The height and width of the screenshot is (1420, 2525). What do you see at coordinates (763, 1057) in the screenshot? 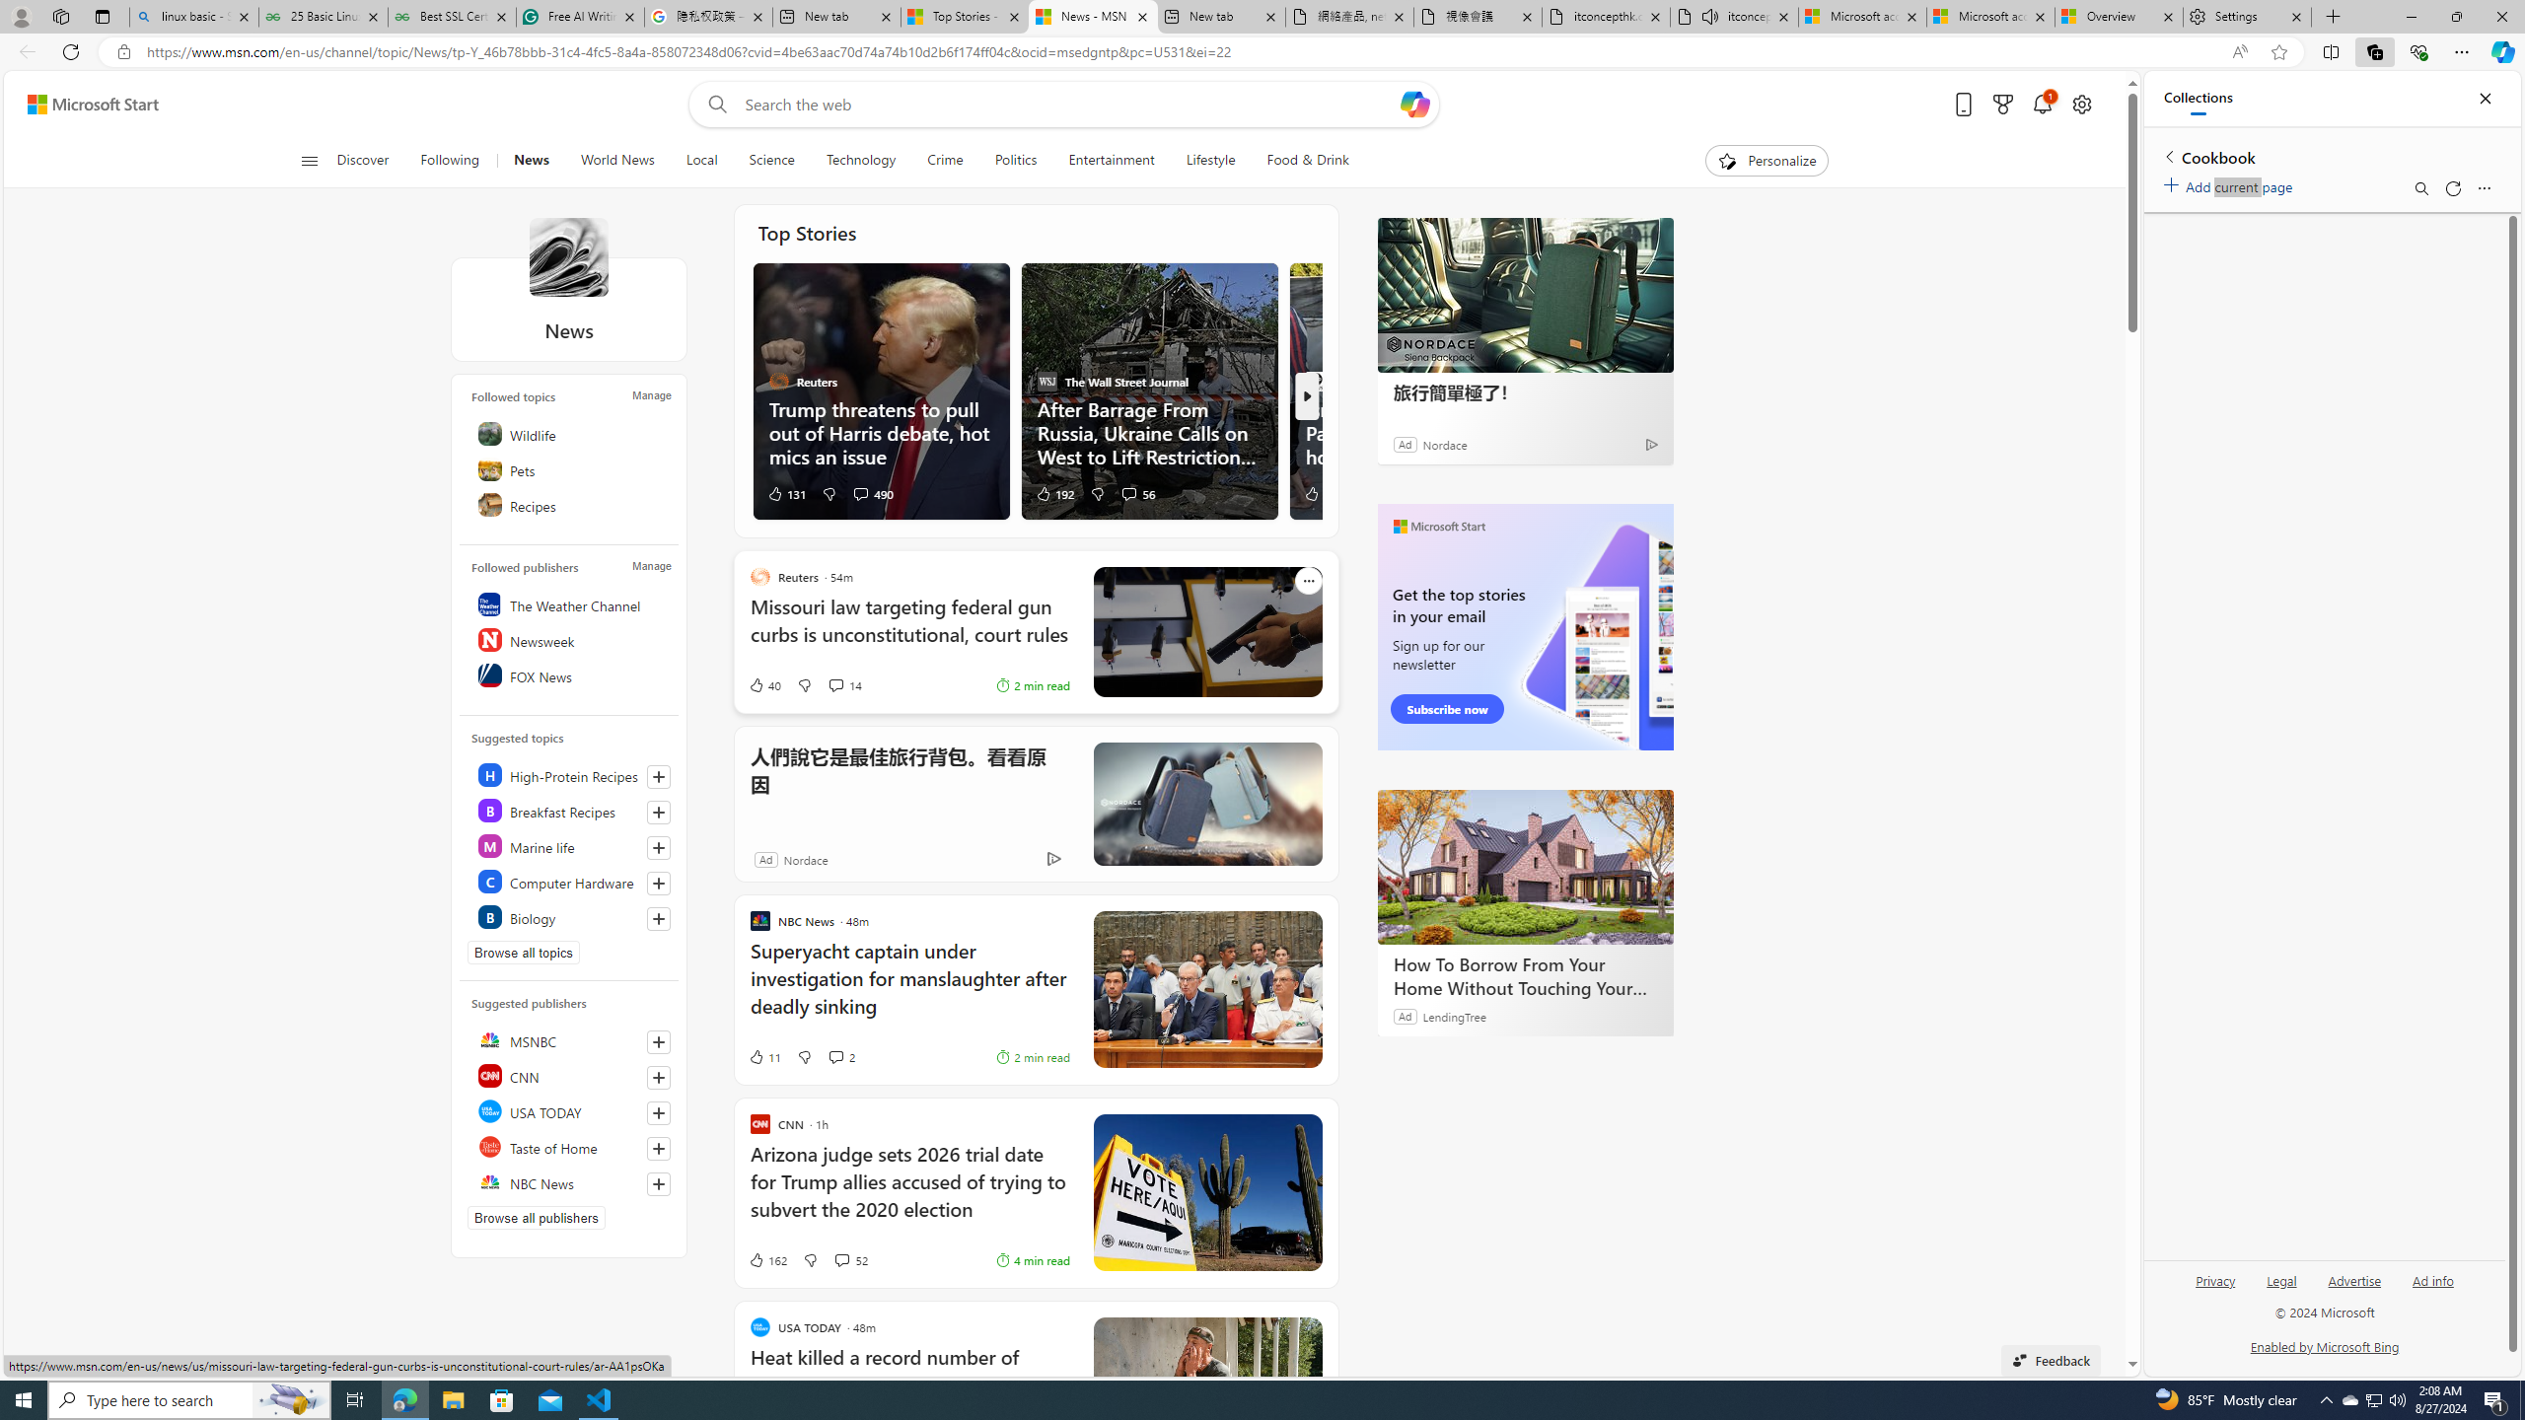
I see `11 Like` at bounding box center [763, 1057].